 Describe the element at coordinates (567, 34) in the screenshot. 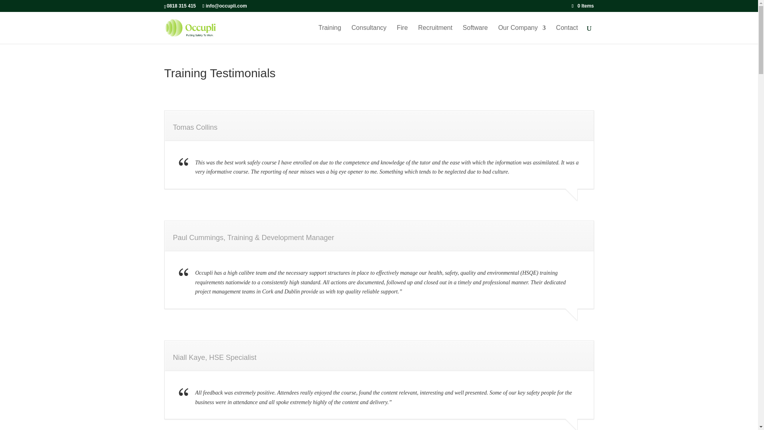

I see `Contact` at that location.